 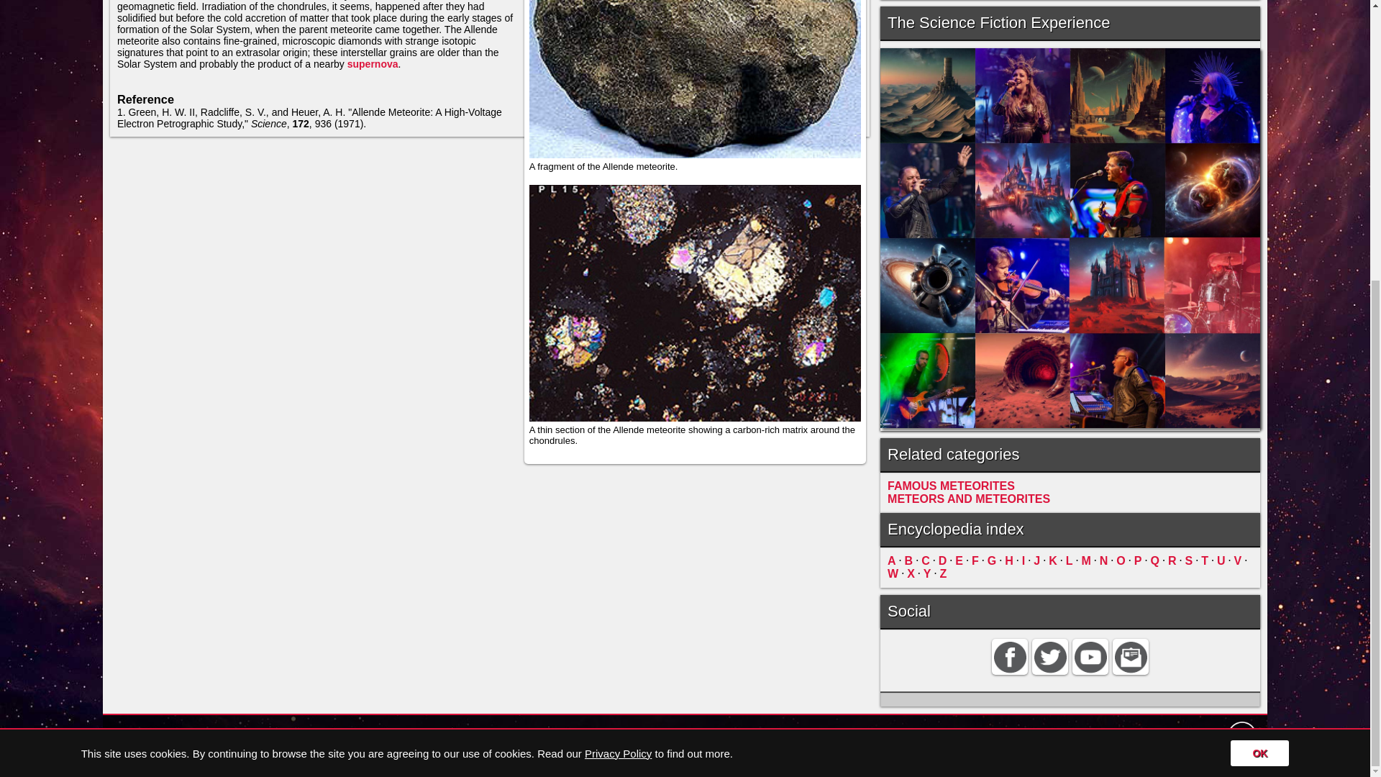 I want to click on supernova, so click(x=373, y=64).